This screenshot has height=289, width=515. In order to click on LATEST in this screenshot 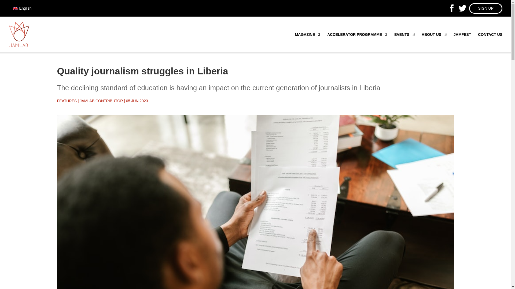, I will do `click(67, 36)`.